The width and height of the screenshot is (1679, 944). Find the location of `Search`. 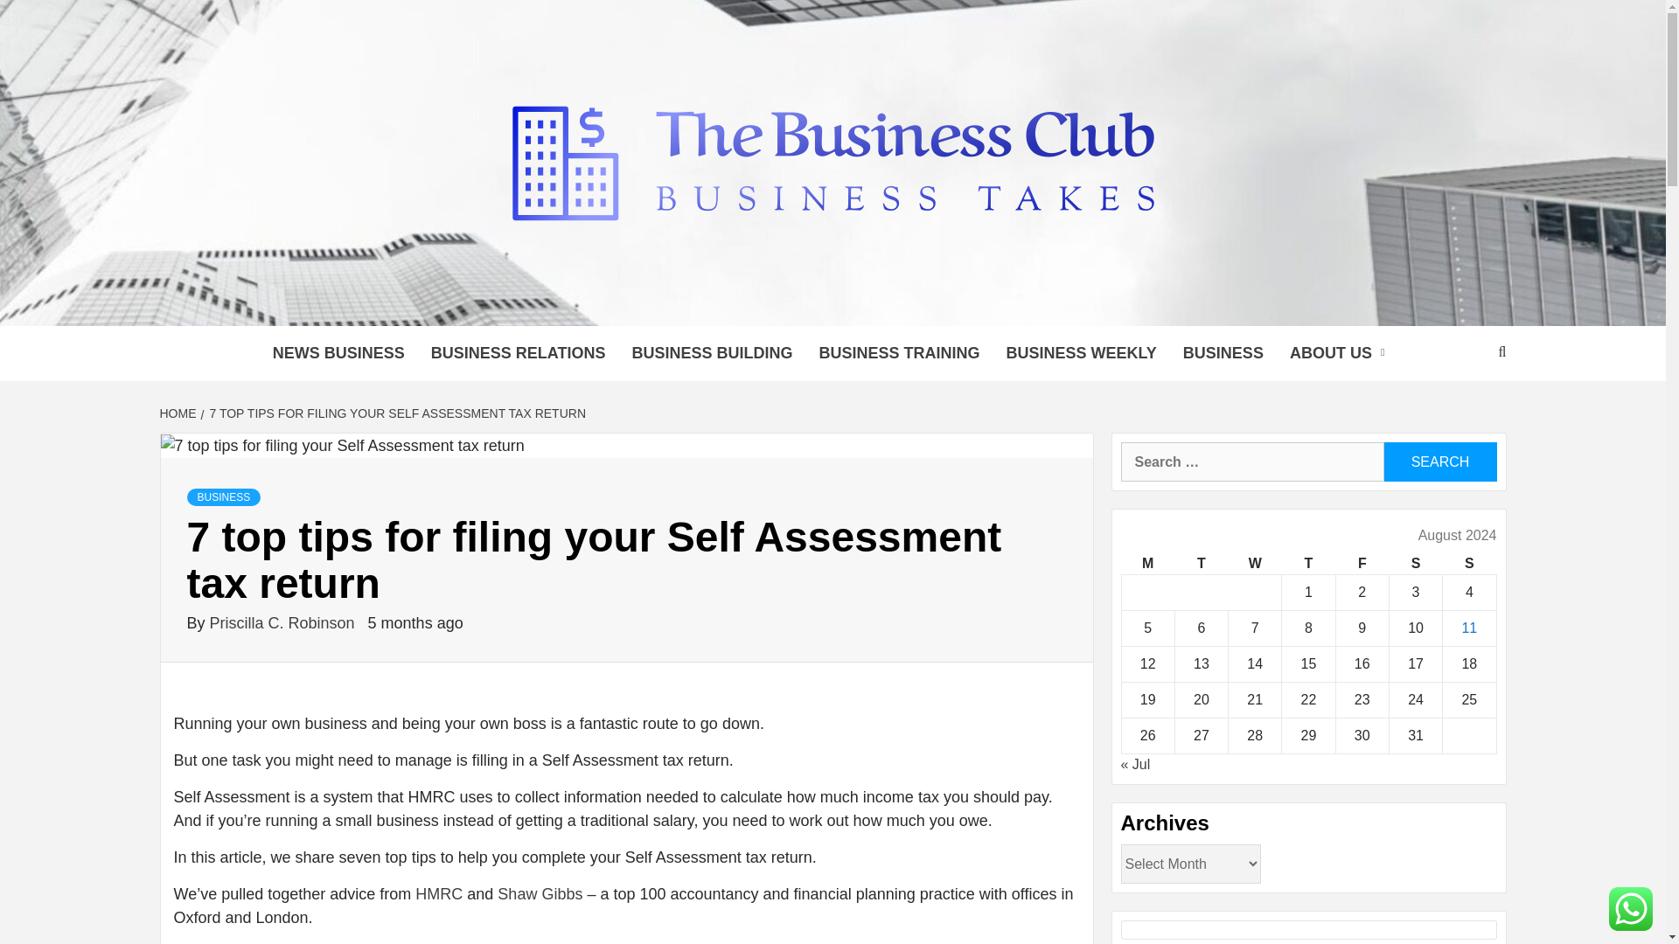

Search is located at coordinates (1439, 462).